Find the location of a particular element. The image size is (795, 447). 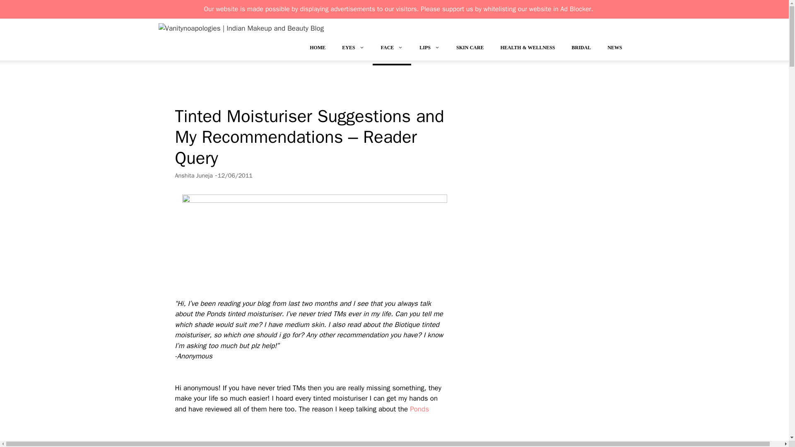

FACE is located at coordinates (392, 49).